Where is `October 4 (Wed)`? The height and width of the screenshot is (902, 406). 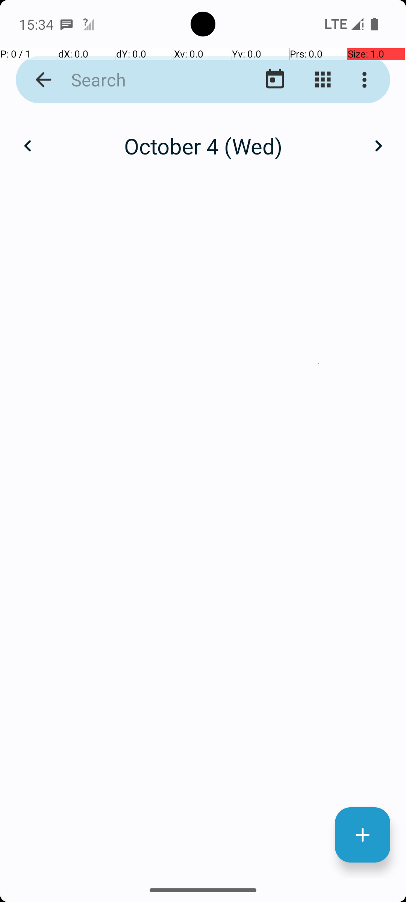 October 4 (Wed) is located at coordinates (203, 146).